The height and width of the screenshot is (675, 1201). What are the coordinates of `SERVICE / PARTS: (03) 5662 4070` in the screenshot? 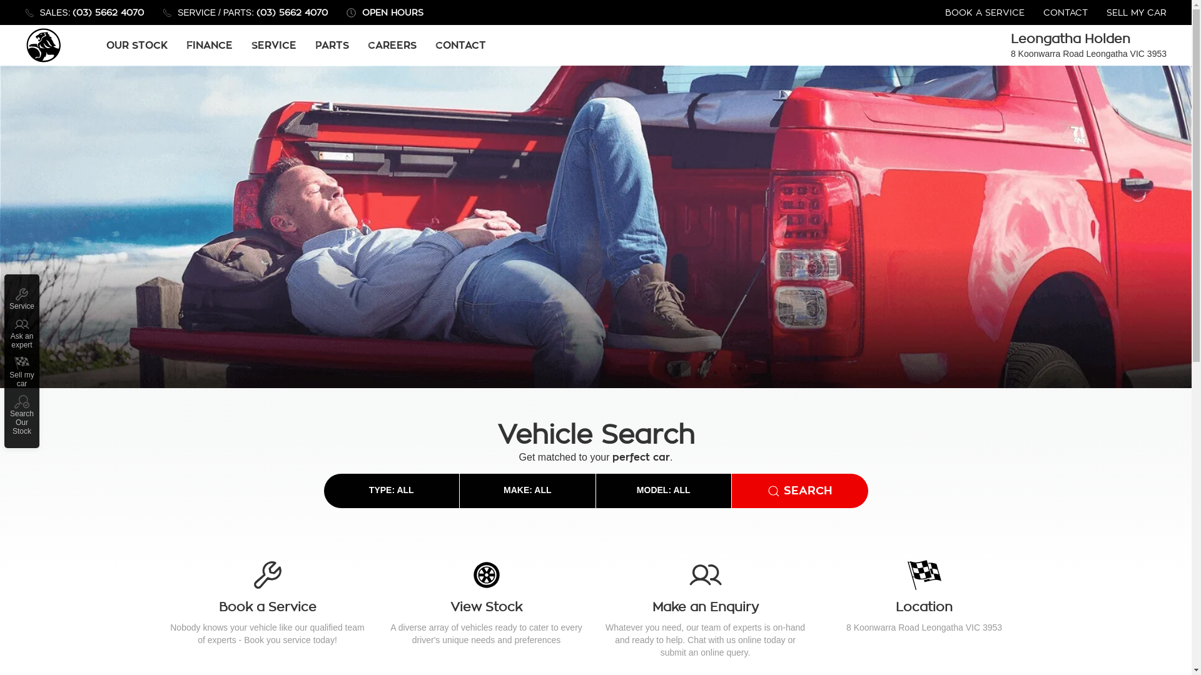 It's located at (245, 12).